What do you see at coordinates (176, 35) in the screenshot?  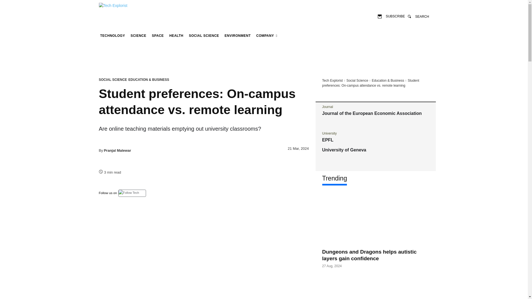 I see `Health` at bounding box center [176, 35].